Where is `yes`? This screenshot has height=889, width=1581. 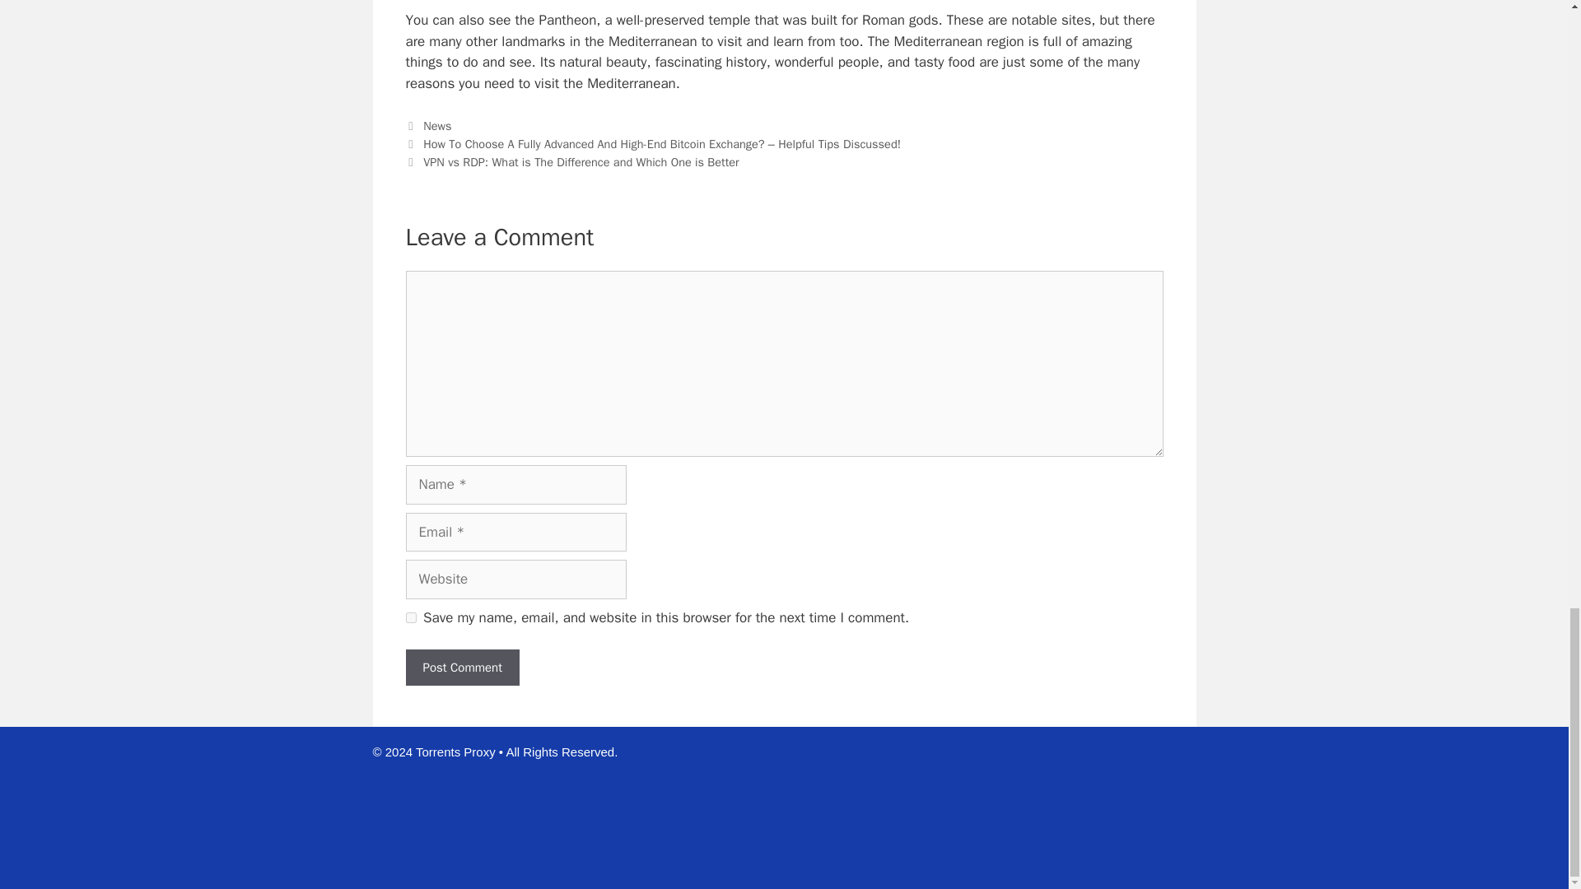
yes is located at coordinates (410, 617).